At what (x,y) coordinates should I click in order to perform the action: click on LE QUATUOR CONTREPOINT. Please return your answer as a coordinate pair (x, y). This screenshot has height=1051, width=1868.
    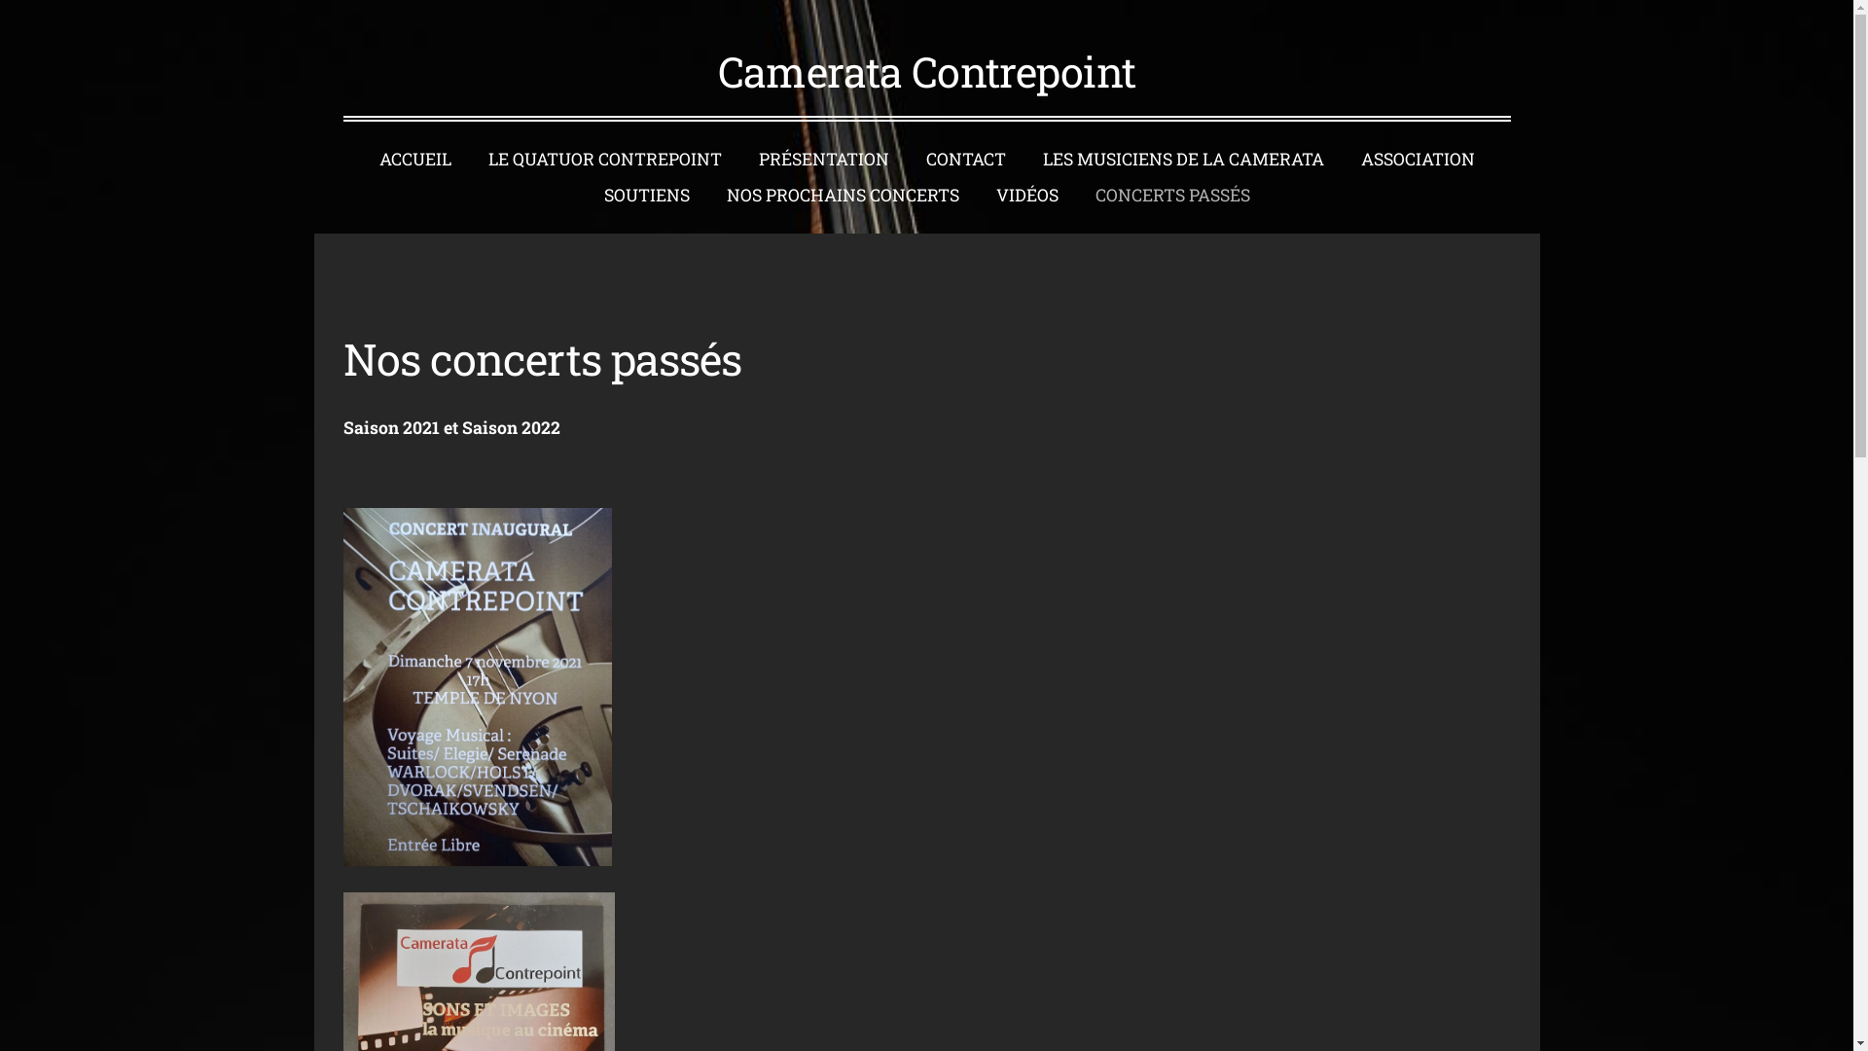
    Looking at the image, I should click on (605, 160).